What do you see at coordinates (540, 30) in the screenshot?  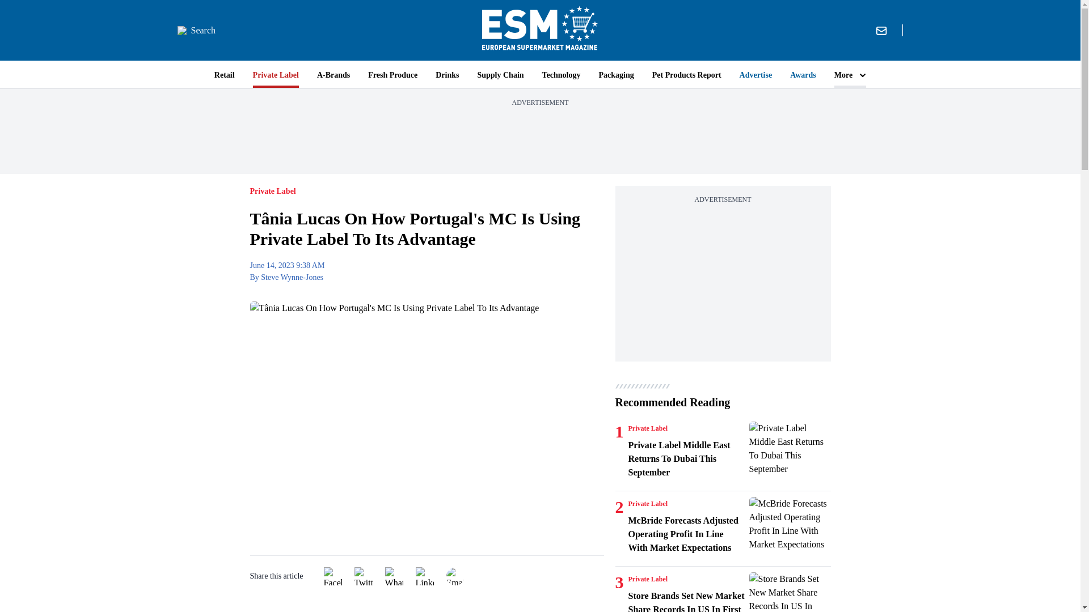 I see `ESM` at bounding box center [540, 30].